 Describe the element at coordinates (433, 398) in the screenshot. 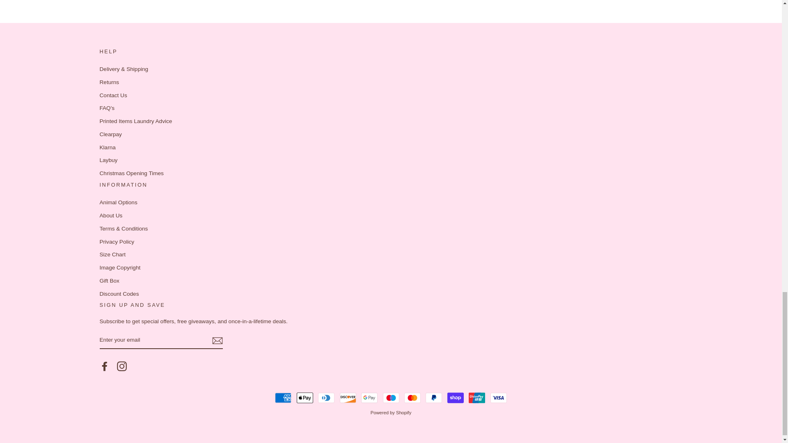

I see `PayPal` at that location.